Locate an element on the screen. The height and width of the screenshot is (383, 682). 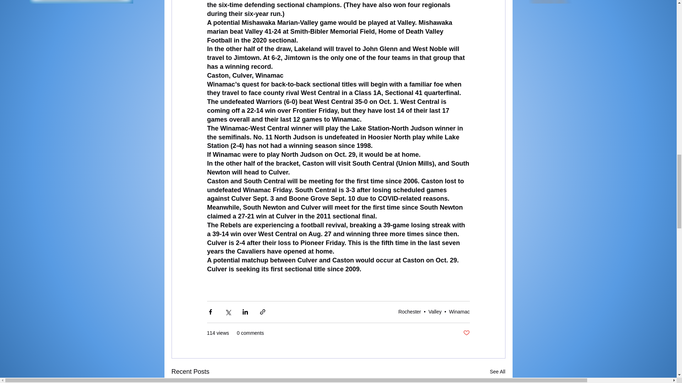
Post not marked as liked is located at coordinates (466, 333).